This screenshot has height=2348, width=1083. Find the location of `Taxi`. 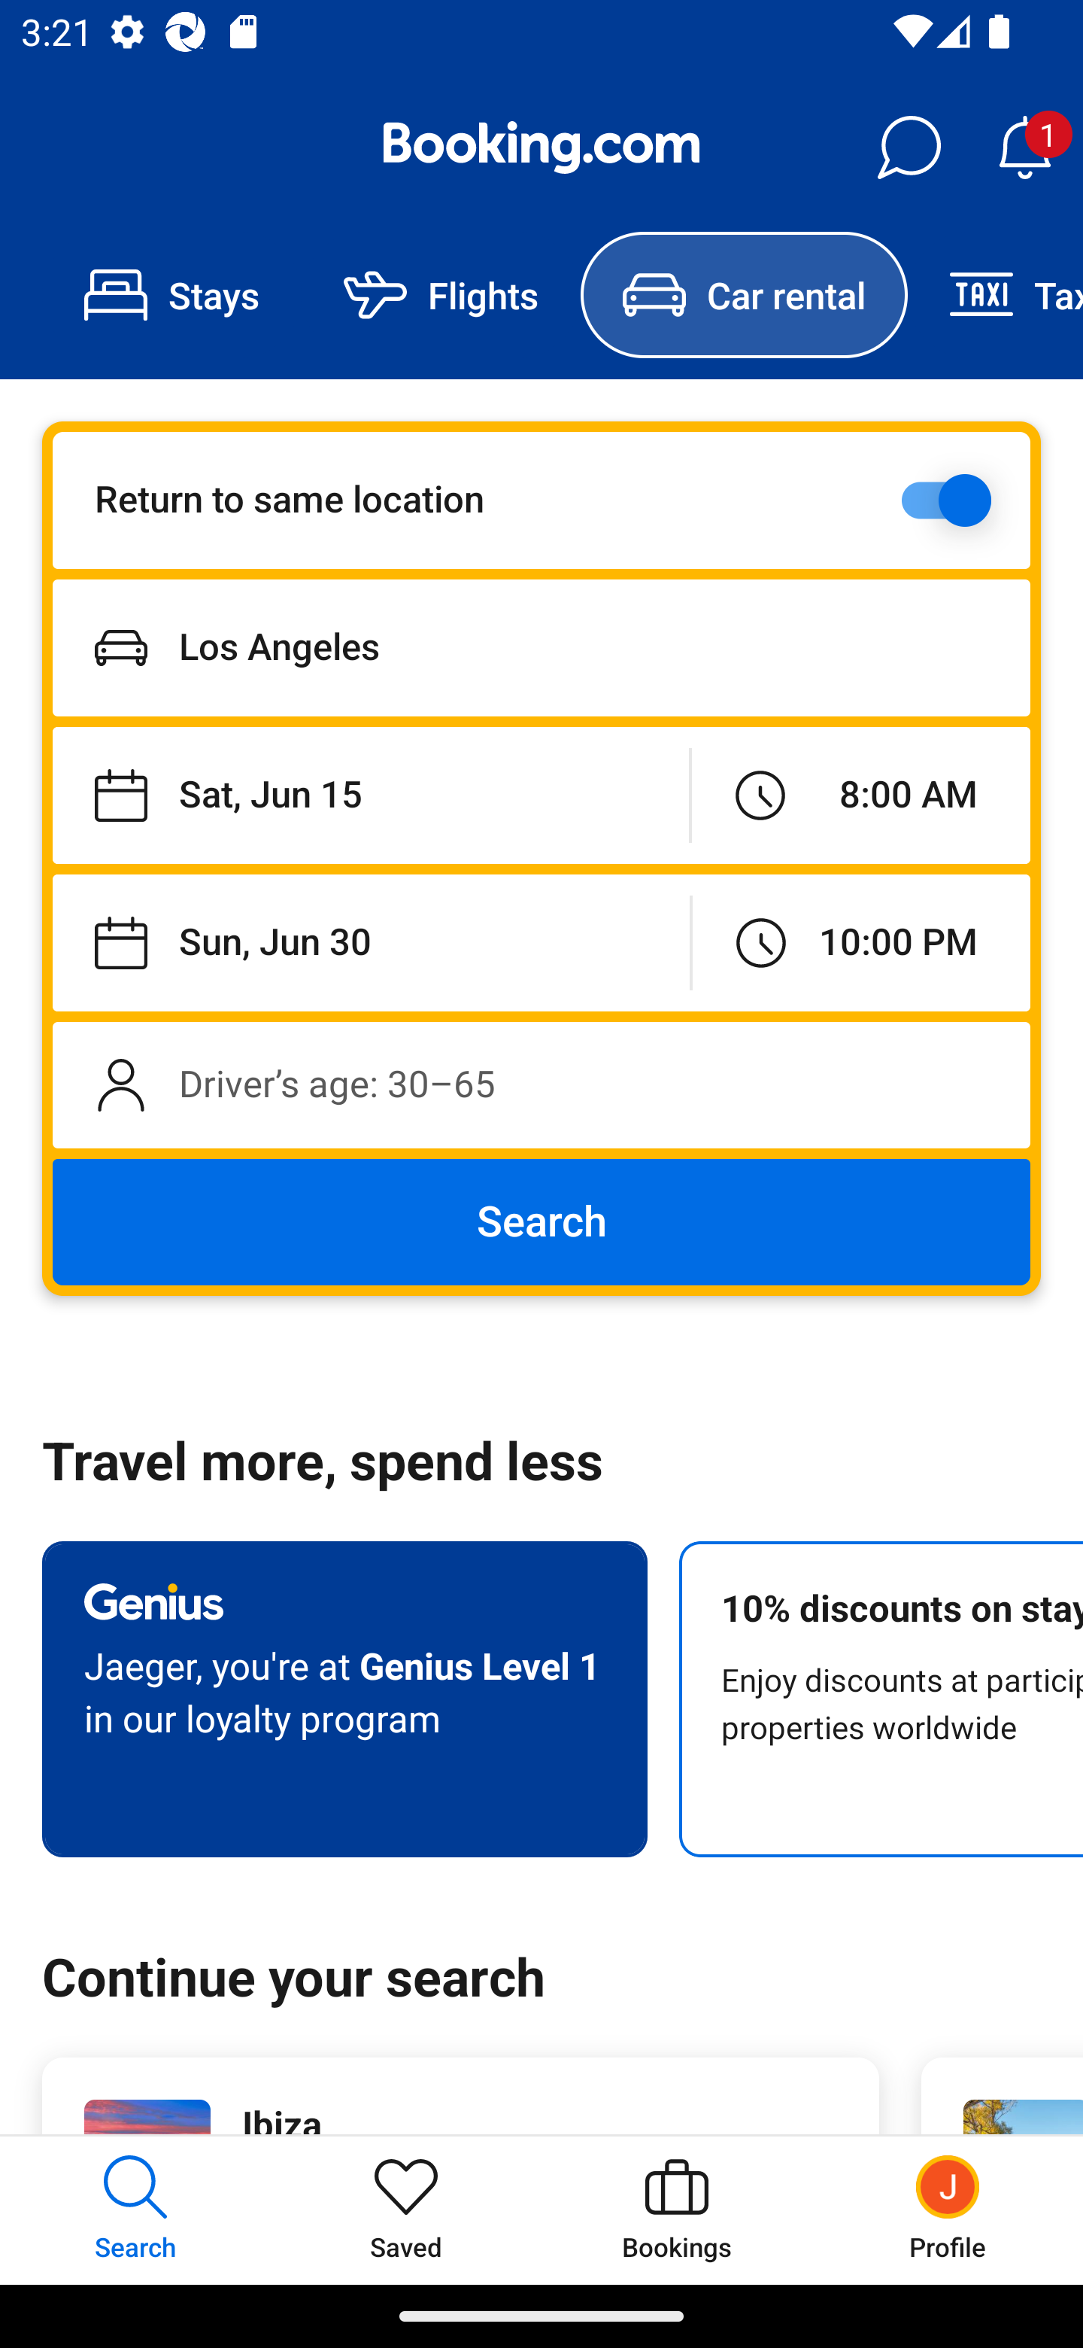

Taxi is located at coordinates (995, 295).